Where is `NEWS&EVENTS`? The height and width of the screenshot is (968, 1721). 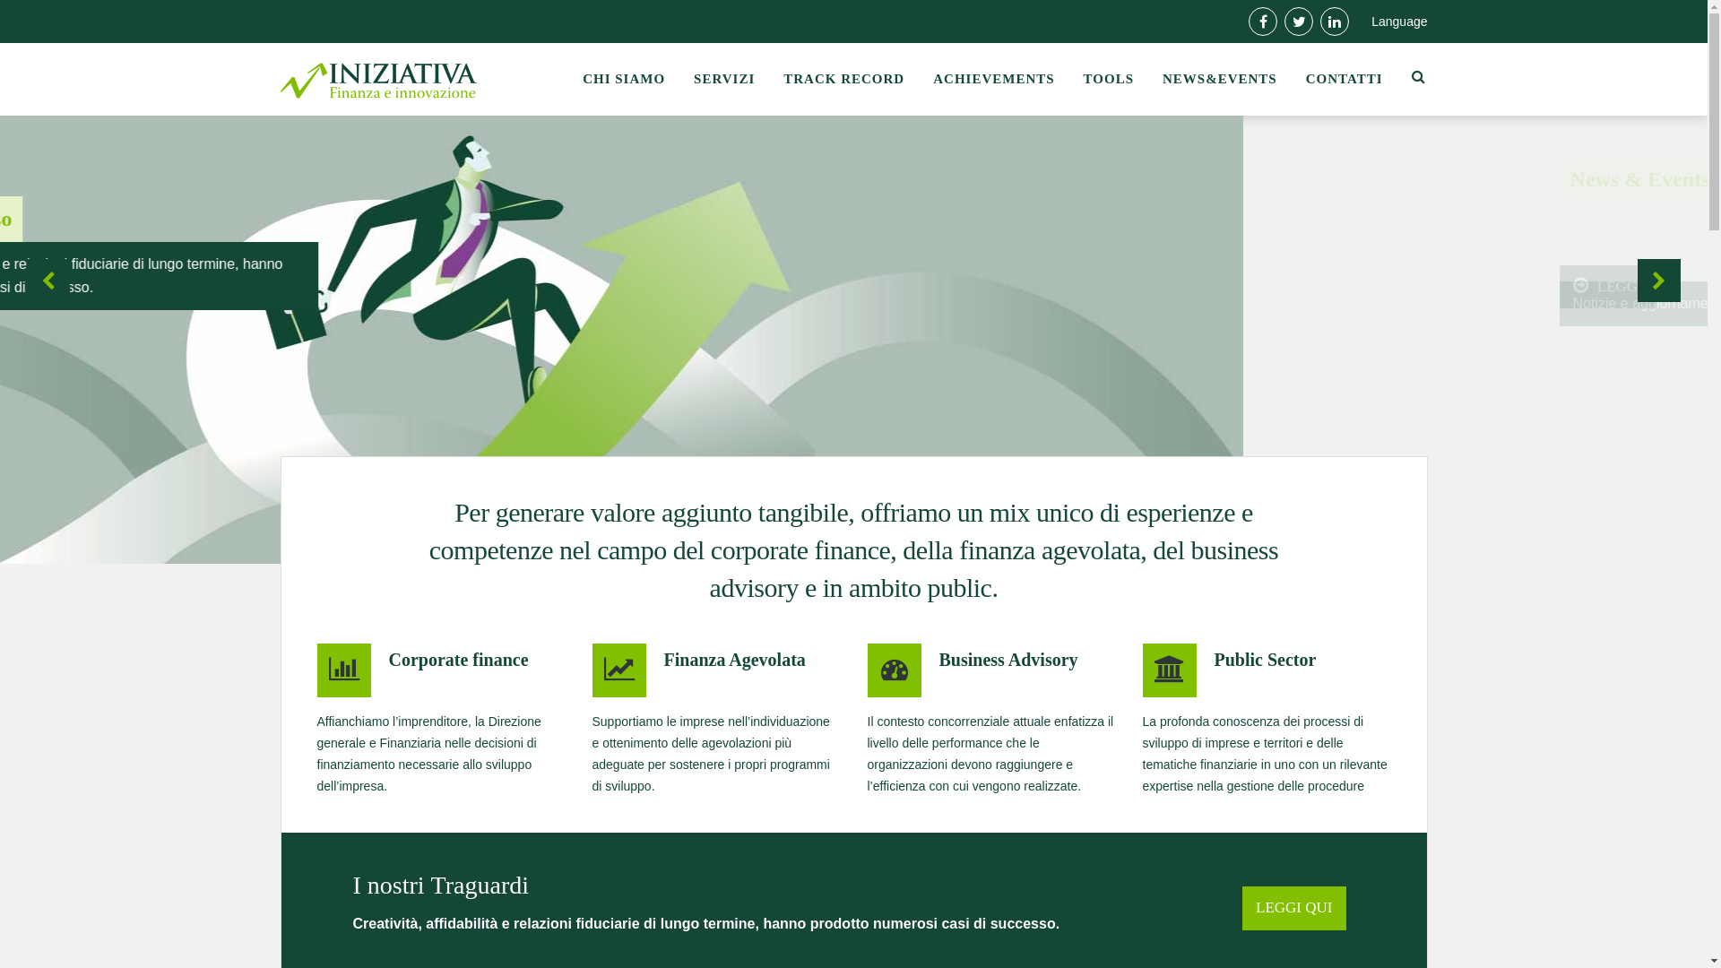 NEWS&EVENTS is located at coordinates (1220, 79).